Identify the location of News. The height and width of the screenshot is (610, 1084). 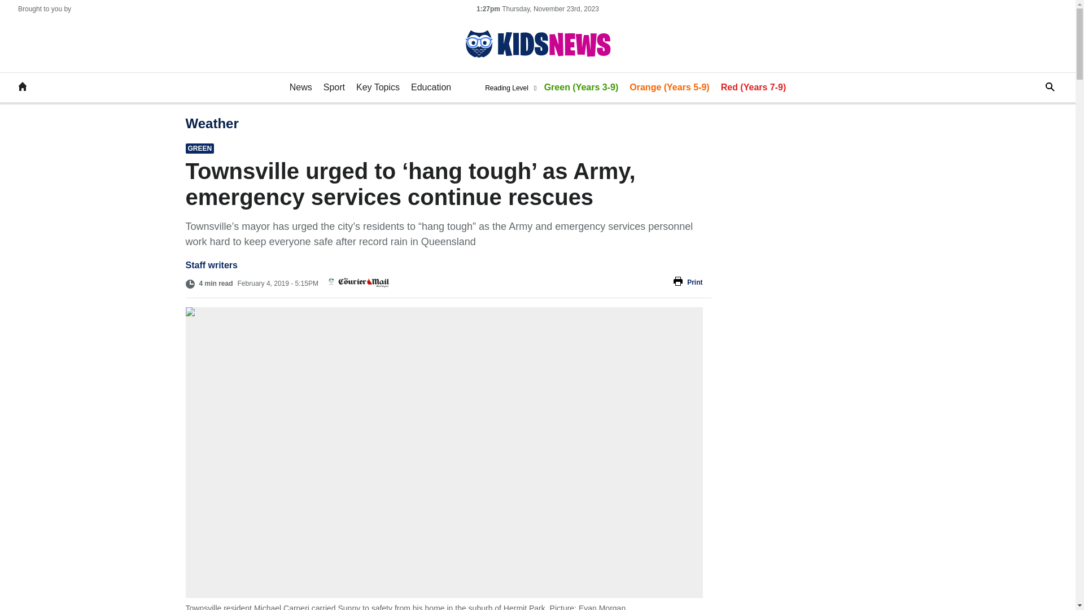
(301, 88).